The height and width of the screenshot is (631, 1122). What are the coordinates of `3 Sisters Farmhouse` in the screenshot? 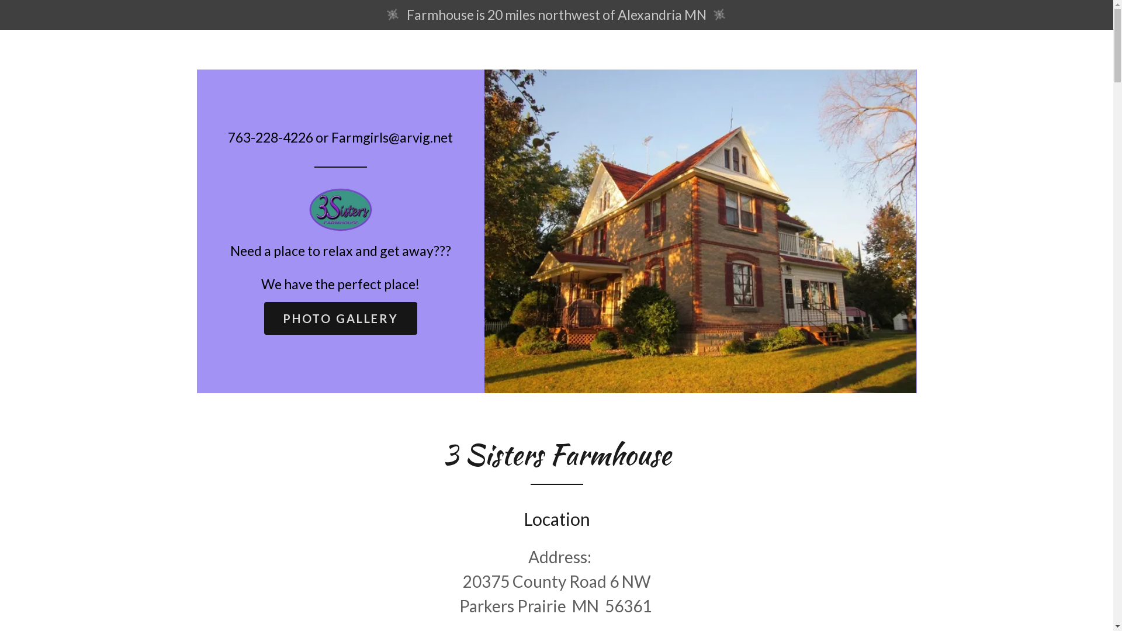 It's located at (341, 208).